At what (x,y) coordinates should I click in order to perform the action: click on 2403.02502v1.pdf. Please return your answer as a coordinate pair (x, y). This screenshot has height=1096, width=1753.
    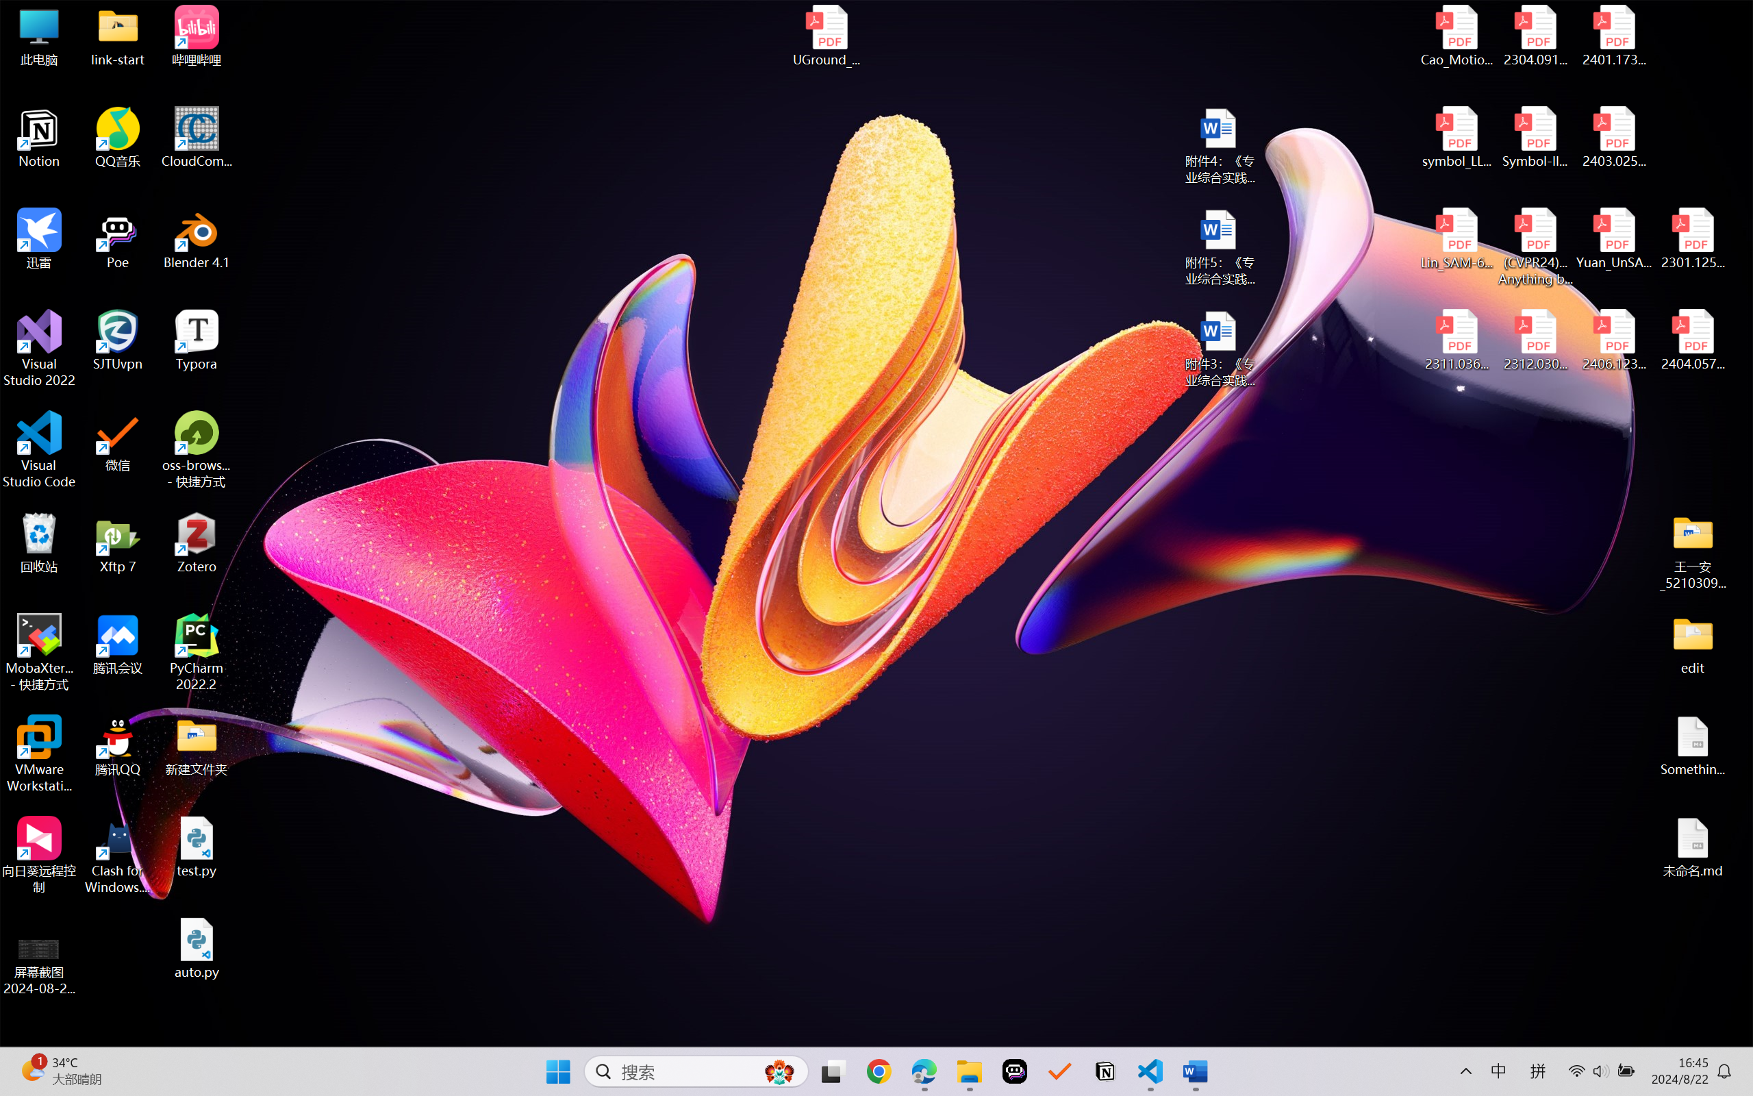
    Looking at the image, I should click on (1613, 138).